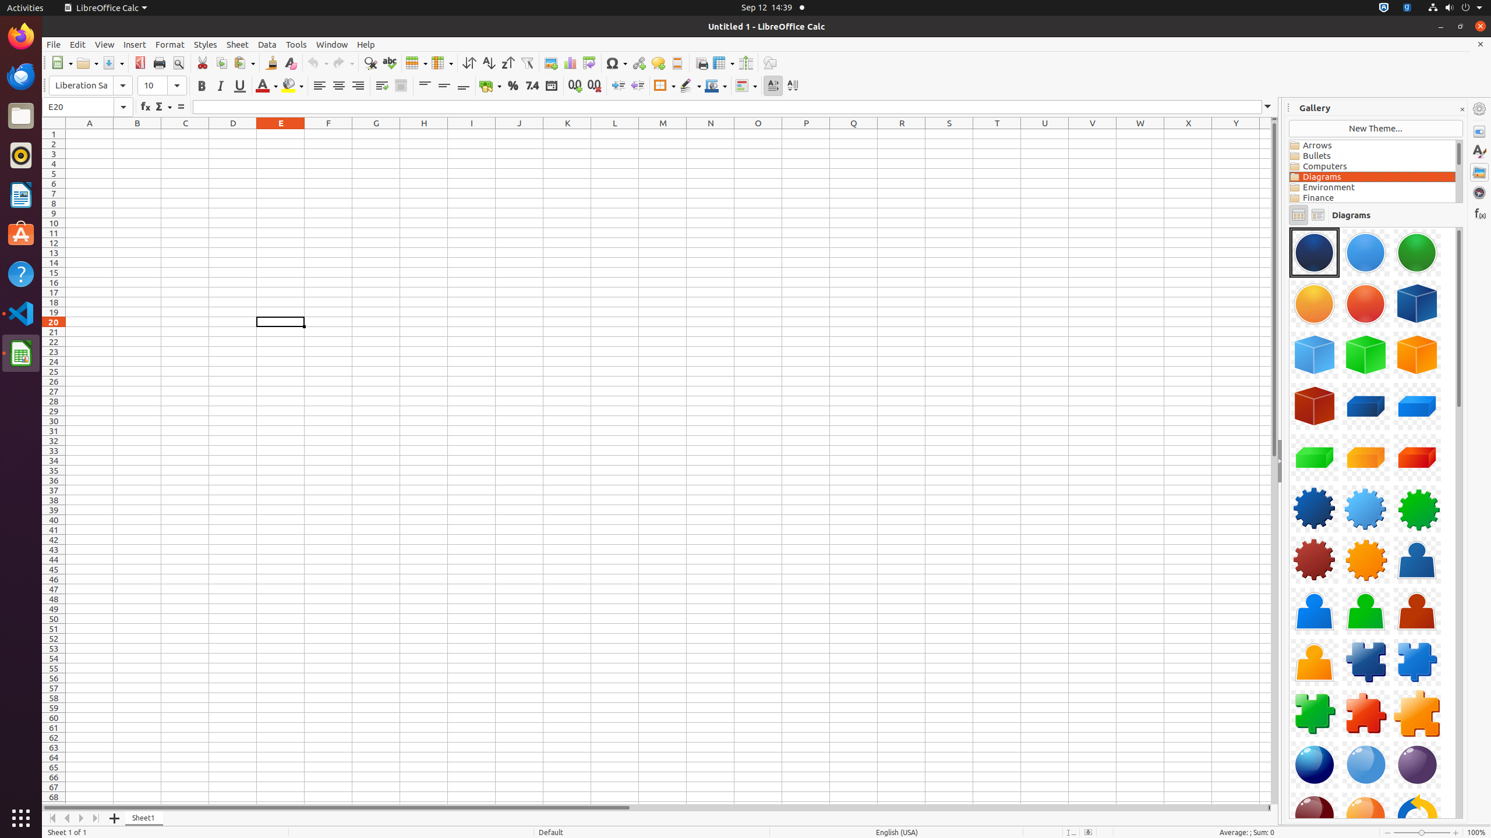 This screenshot has height=838, width=1491. What do you see at coordinates (1372, 166) in the screenshot?
I see `Computers` at bounding box center [1372, 166].